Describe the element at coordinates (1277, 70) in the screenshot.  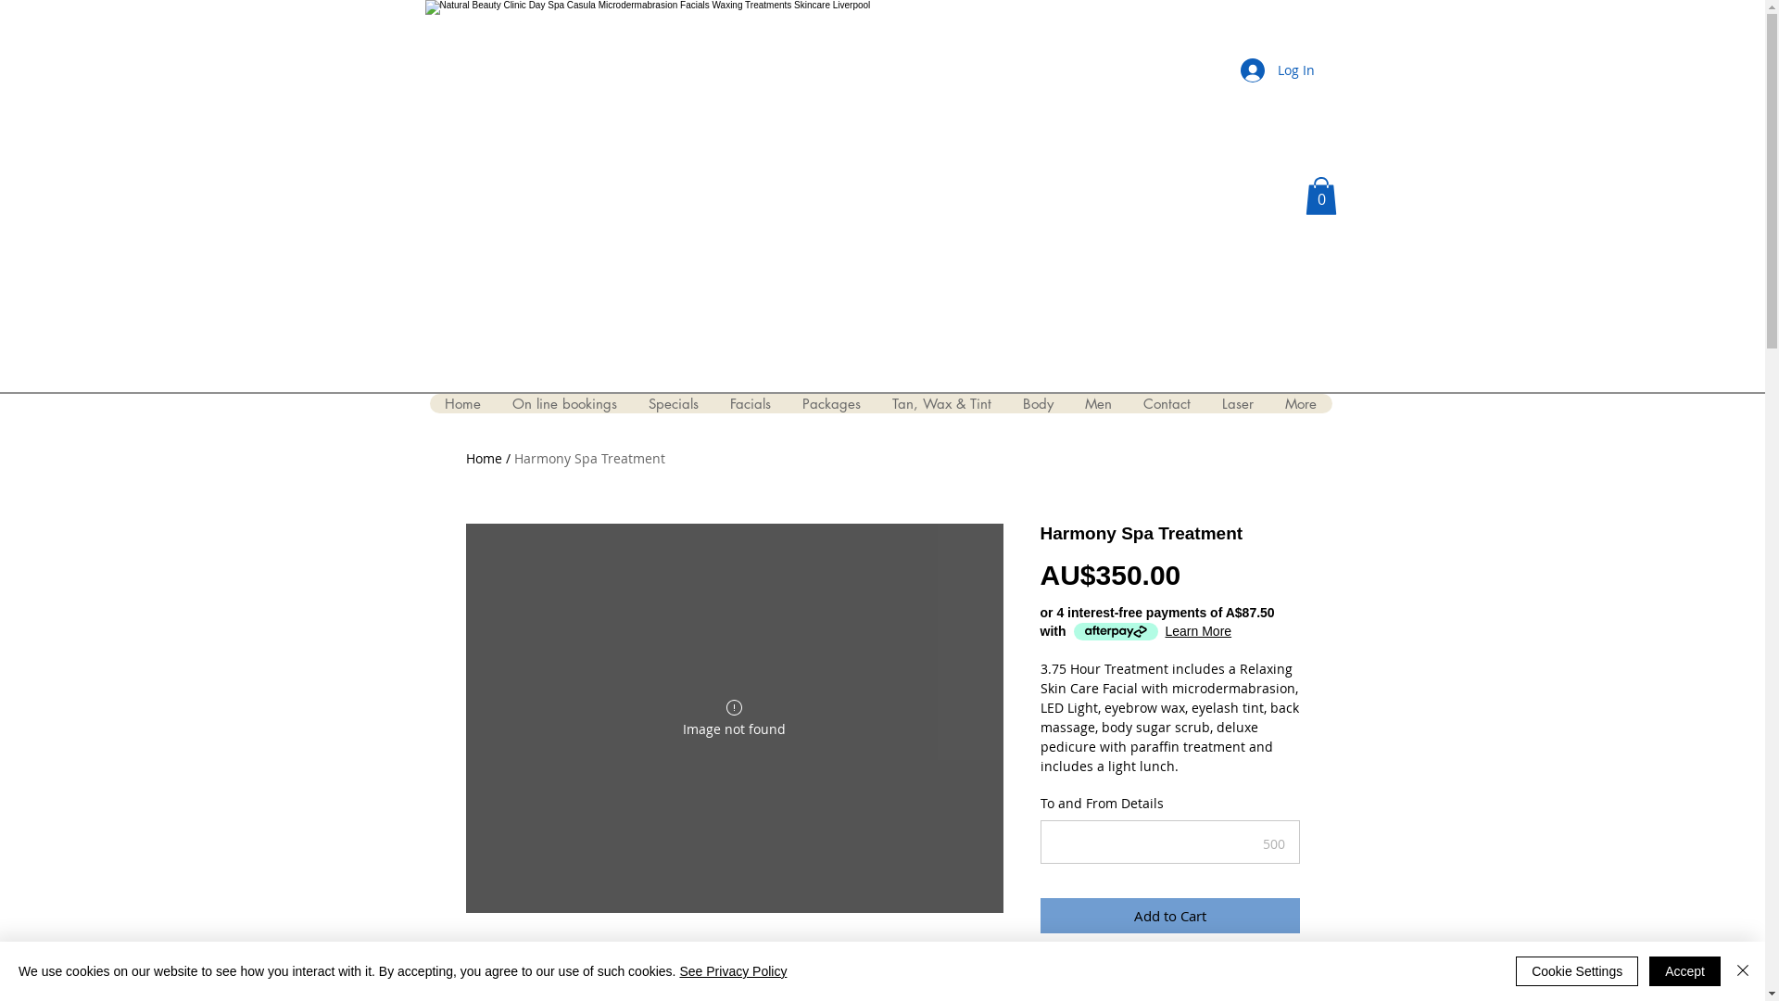
I see `Log In` at that location.